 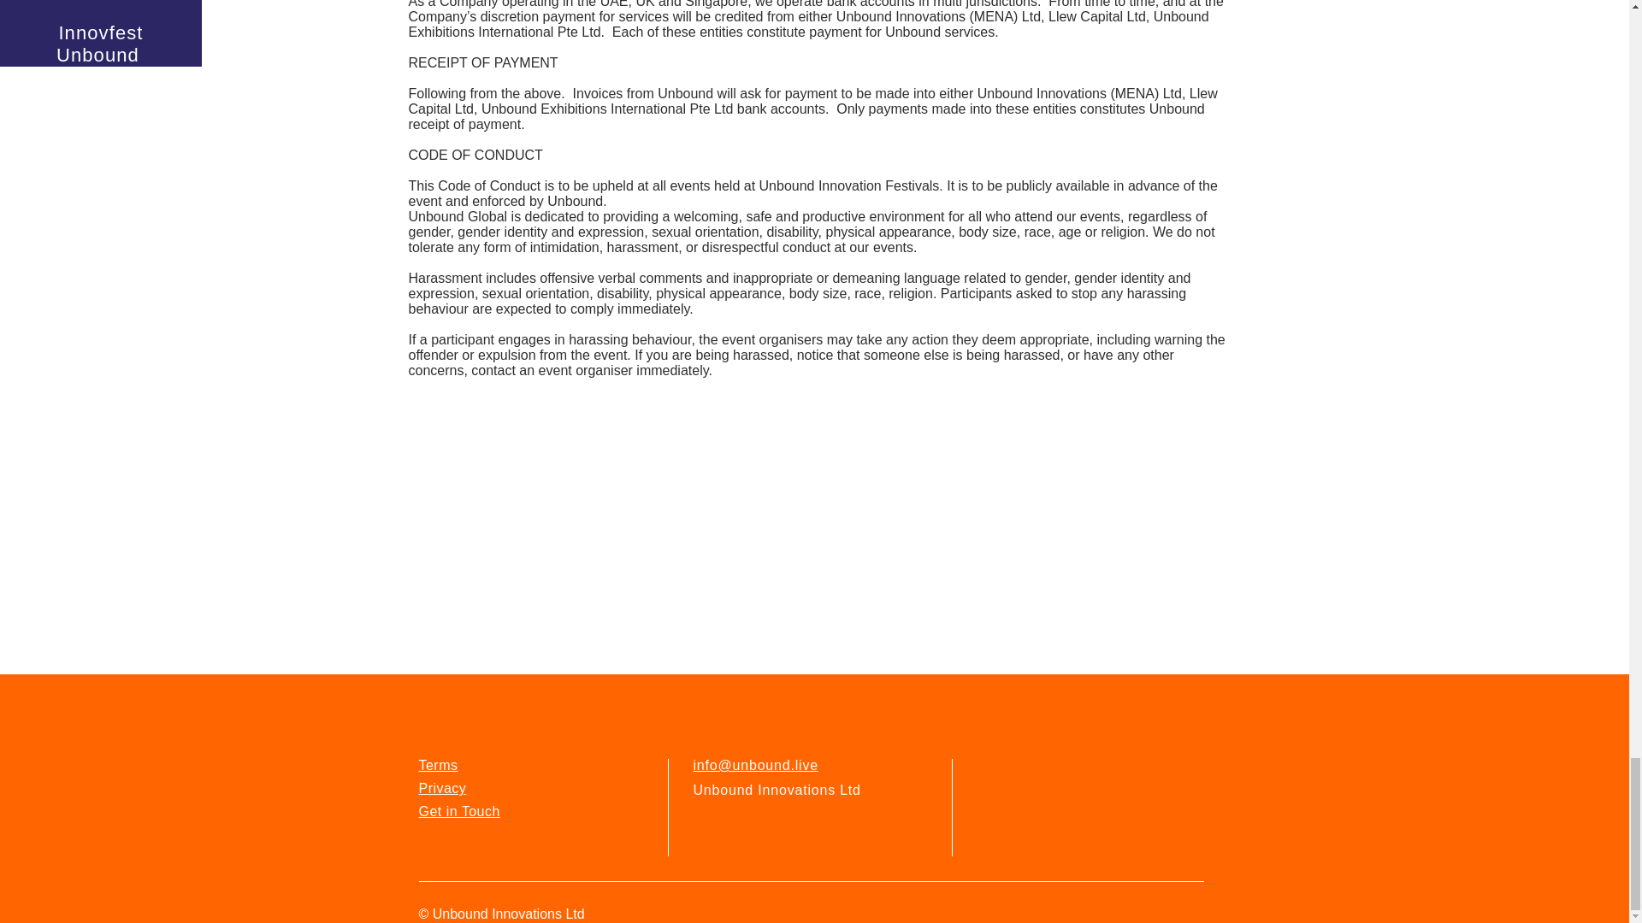 What do you see at coordinates (459, 810) in the screenshot?
I see `Get in Touch` at bounding box center [459, 810].